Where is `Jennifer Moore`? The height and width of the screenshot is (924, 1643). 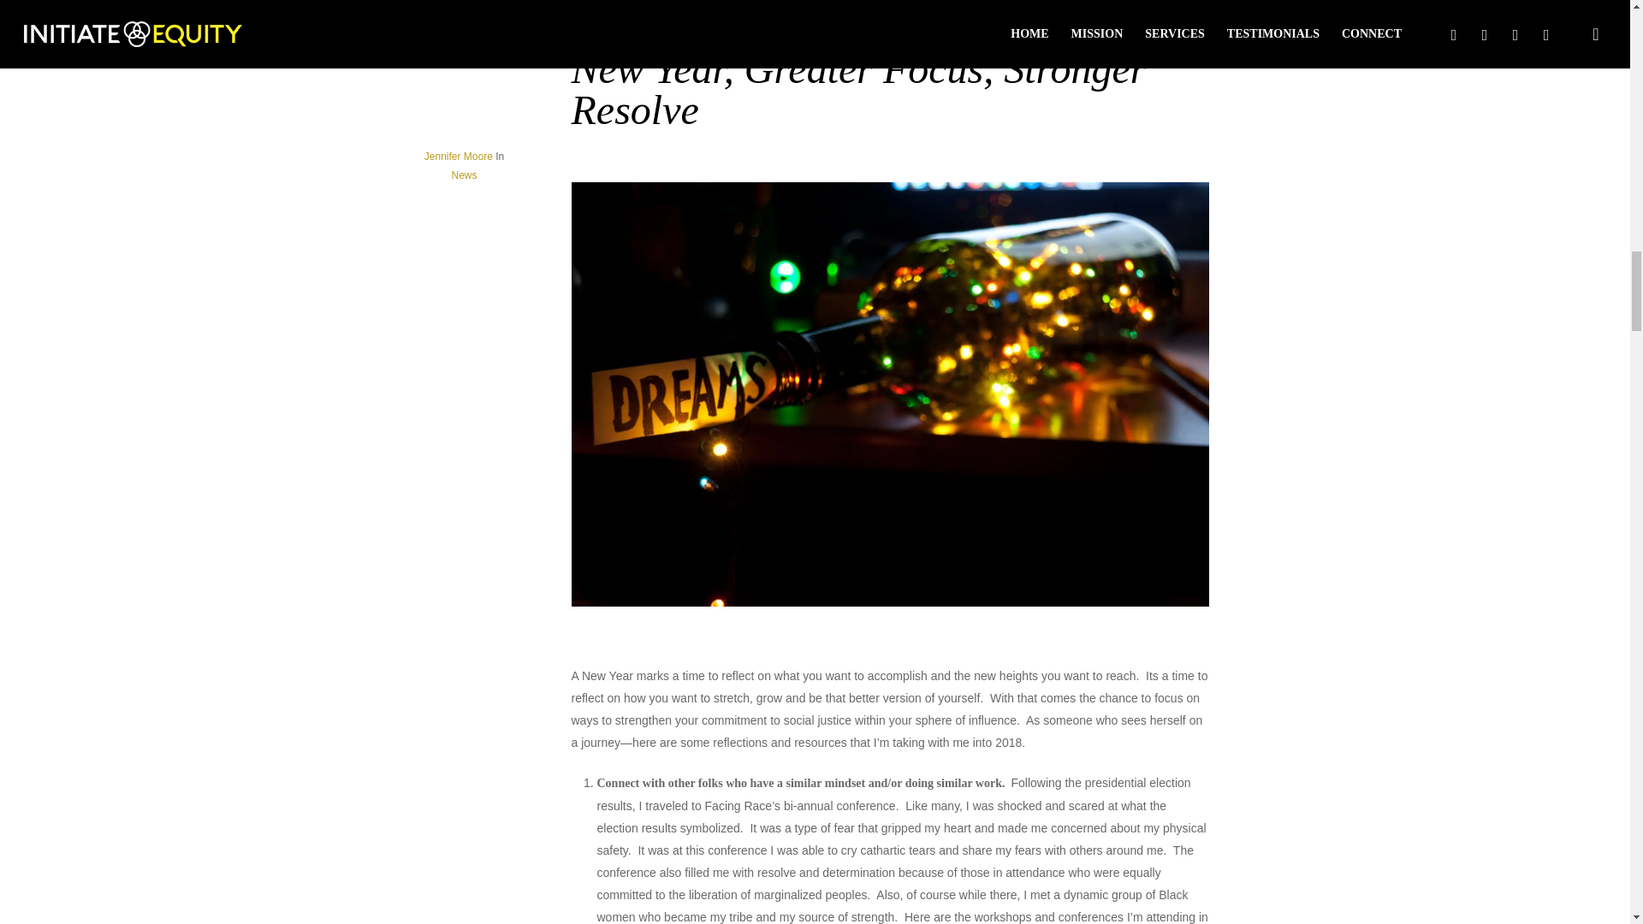 Jennifer Moore is located at coordinates (459, 157).